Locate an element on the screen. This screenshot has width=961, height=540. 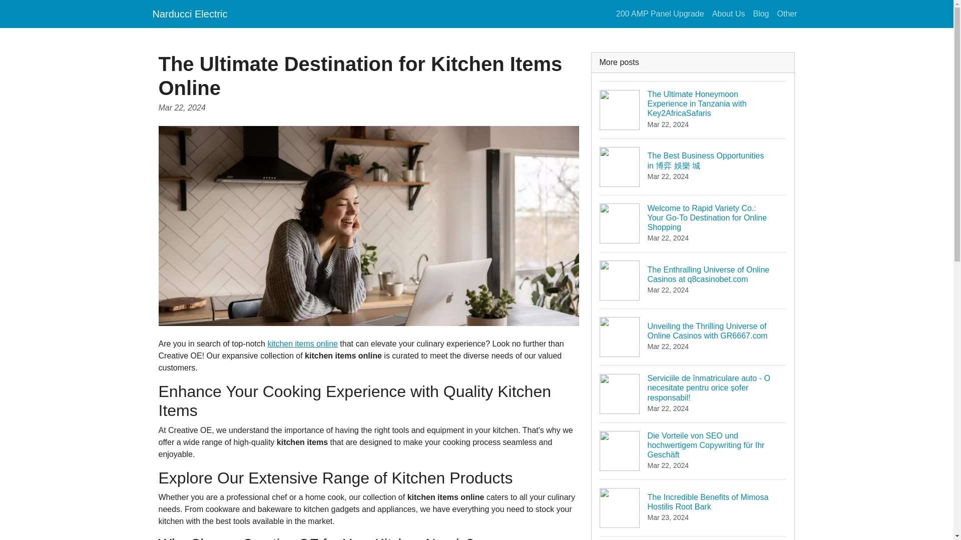
About Us is located at coordinates (729, 13).